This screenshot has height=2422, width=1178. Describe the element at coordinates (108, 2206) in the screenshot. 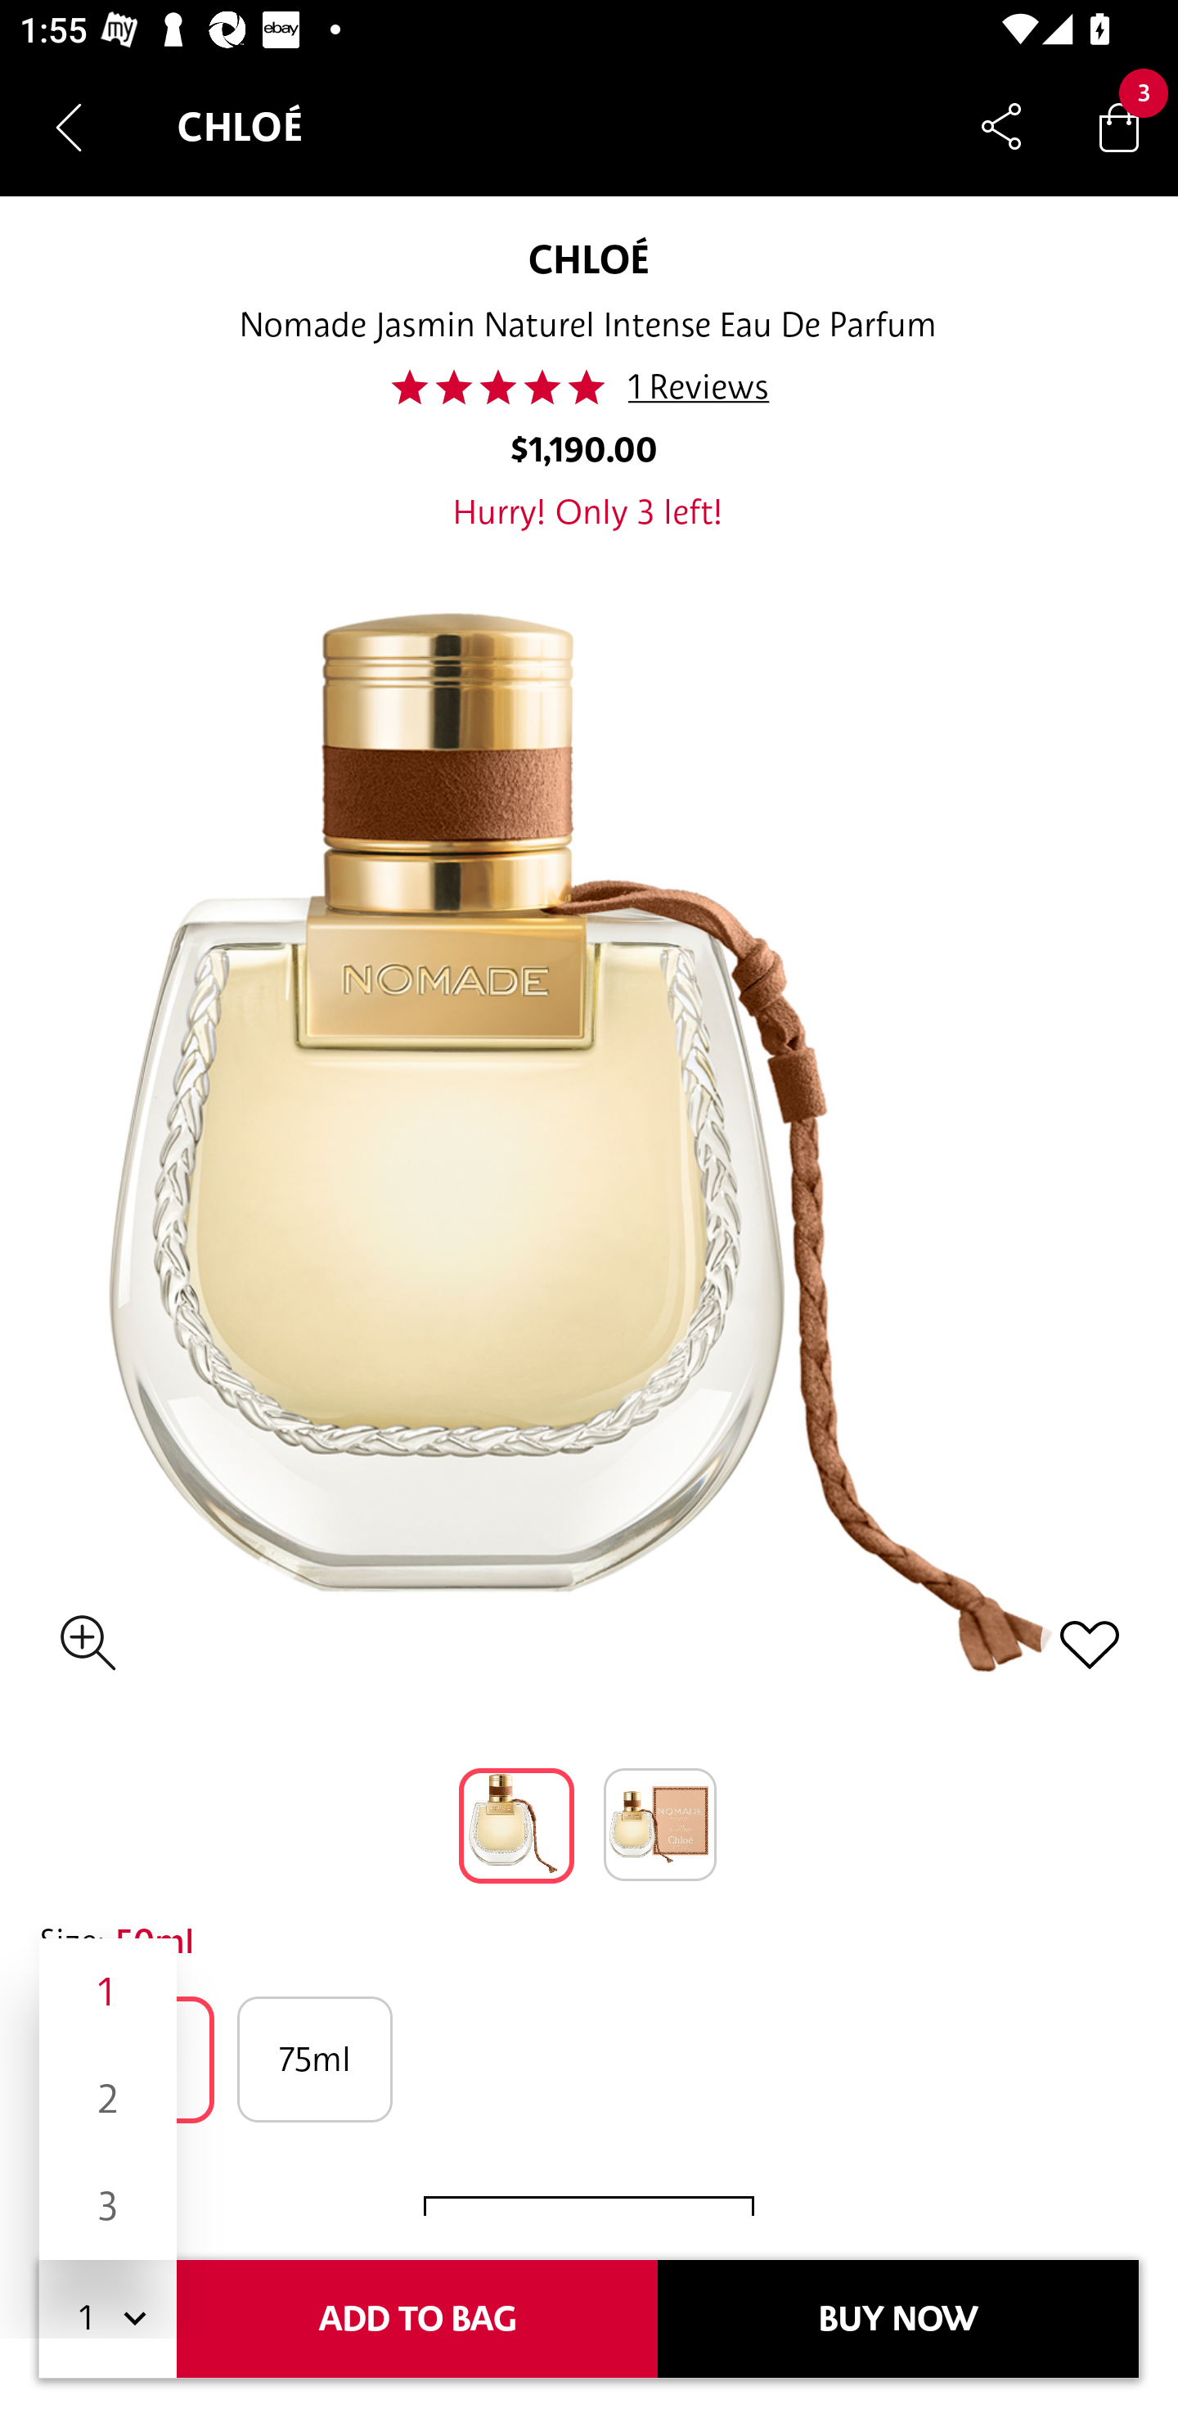

I see `3` at that location.